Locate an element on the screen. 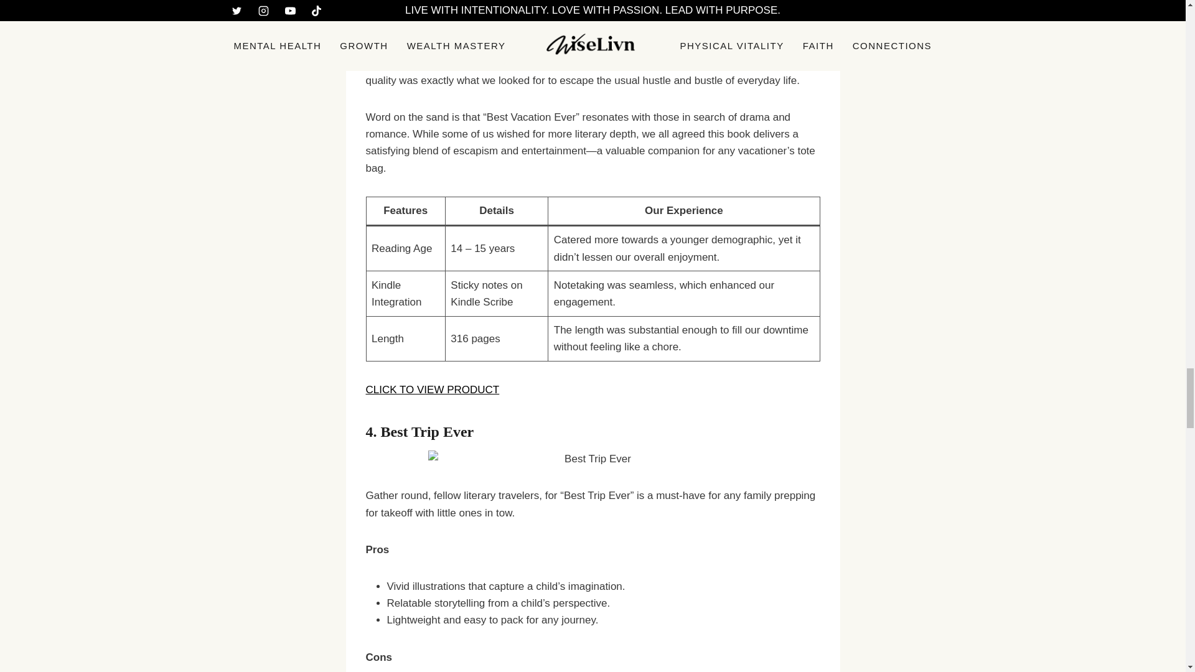 The width and height of the screenshot is (1195, 672). Best Trip Ever is located at coordinates (428, 432).